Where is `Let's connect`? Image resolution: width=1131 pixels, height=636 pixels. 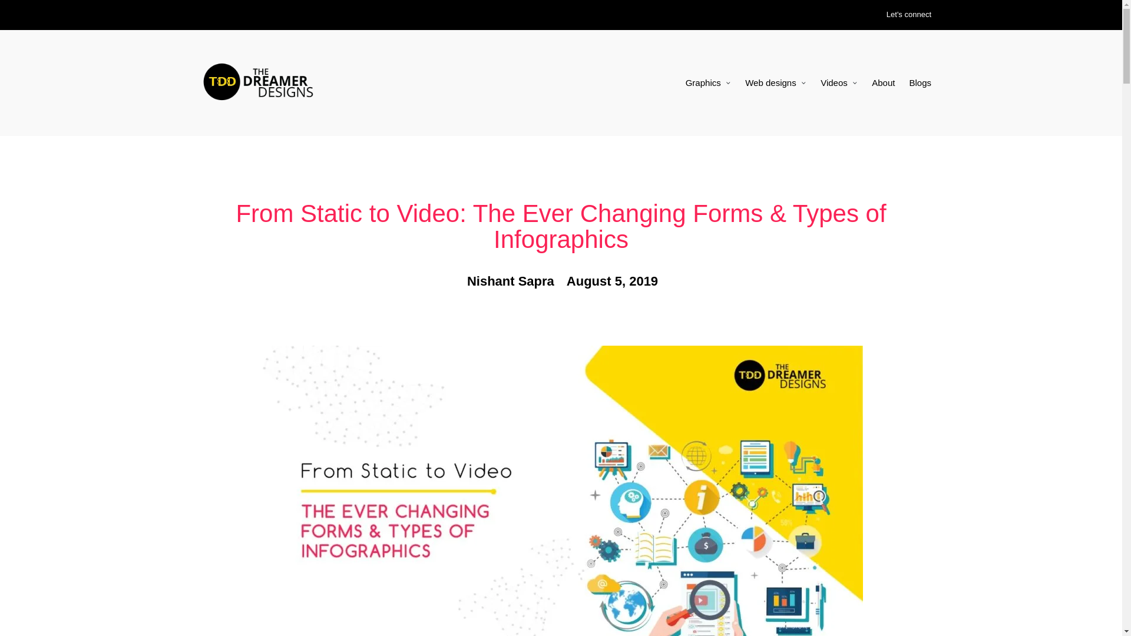
Let's connect is located at coordinates (908, 15).